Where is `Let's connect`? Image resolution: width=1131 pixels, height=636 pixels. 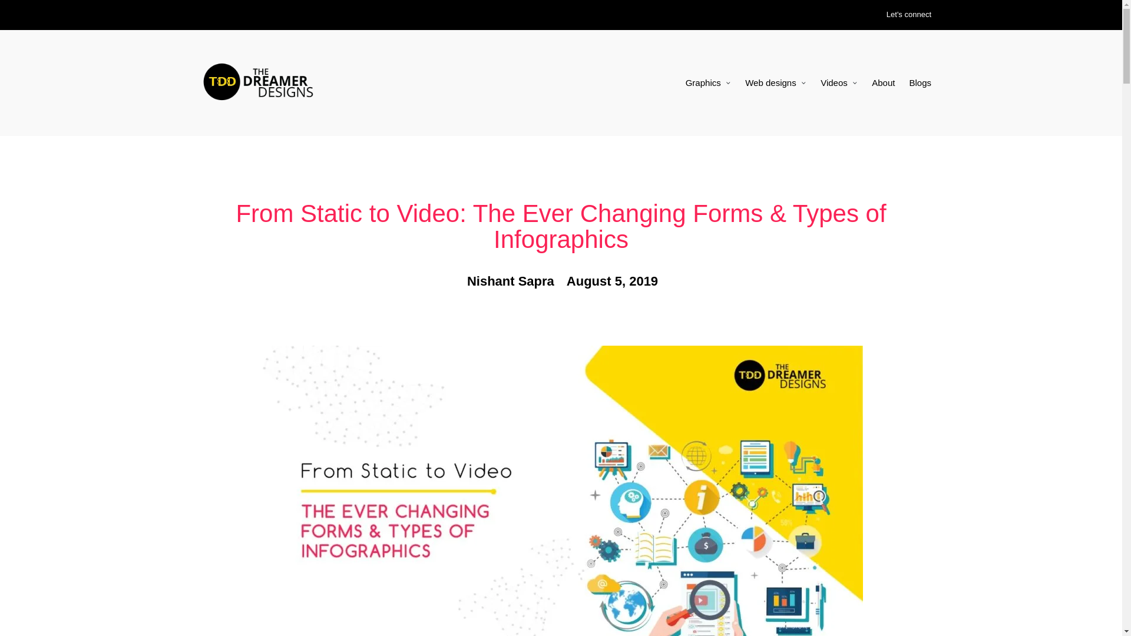
Let's connect is located at coordinates (908, 15).